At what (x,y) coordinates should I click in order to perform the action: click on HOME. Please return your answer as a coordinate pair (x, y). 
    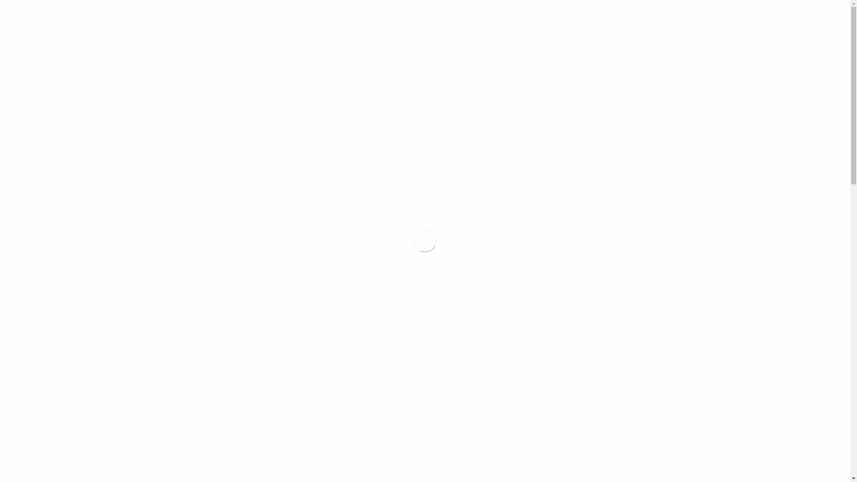
    Looking at the image, I should click on (179, 229).